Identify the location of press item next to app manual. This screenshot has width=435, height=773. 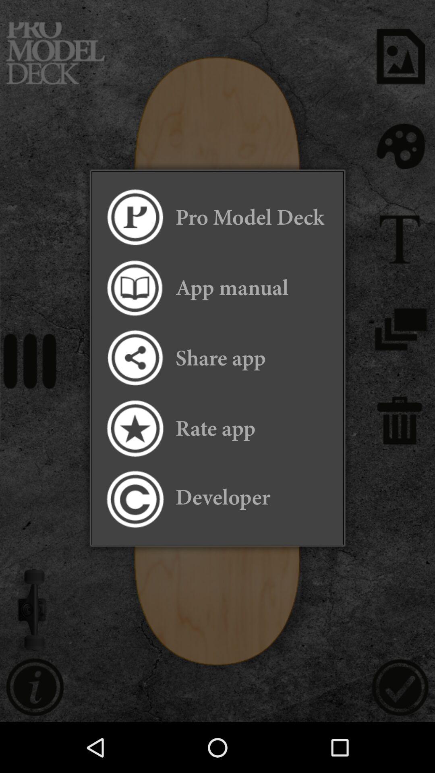
(135, 287).